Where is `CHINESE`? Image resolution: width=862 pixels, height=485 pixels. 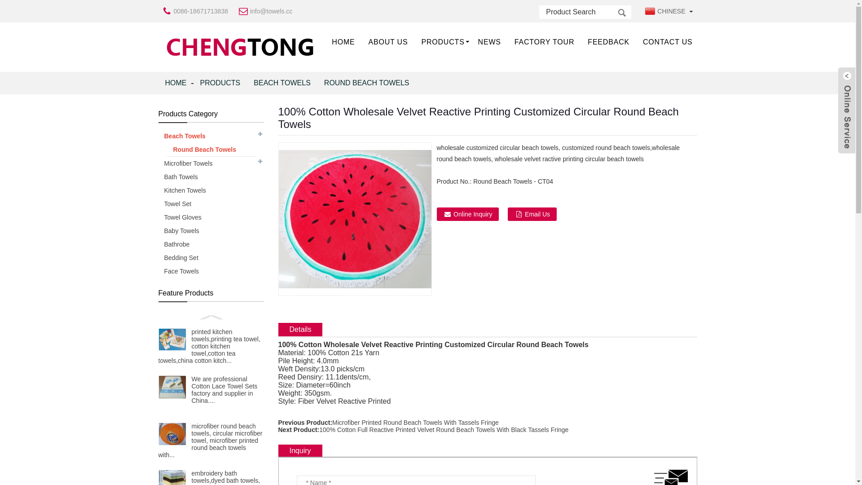
CHINESE is located at coordinates (664, 11).